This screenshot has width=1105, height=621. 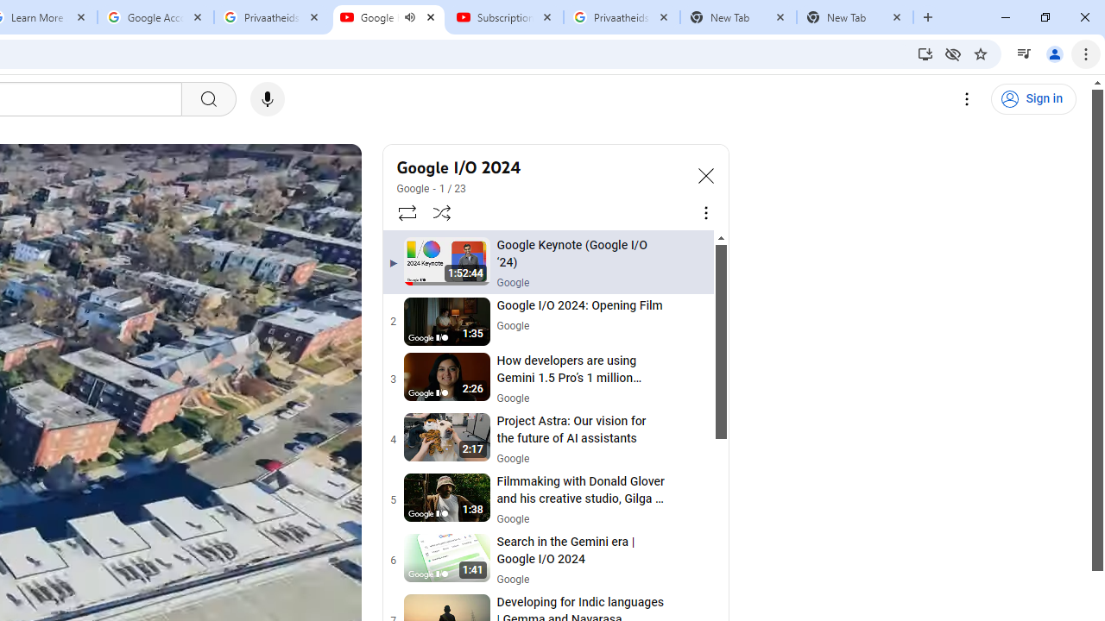 I want to click on Loop playlist, so click(x=406, y=212).